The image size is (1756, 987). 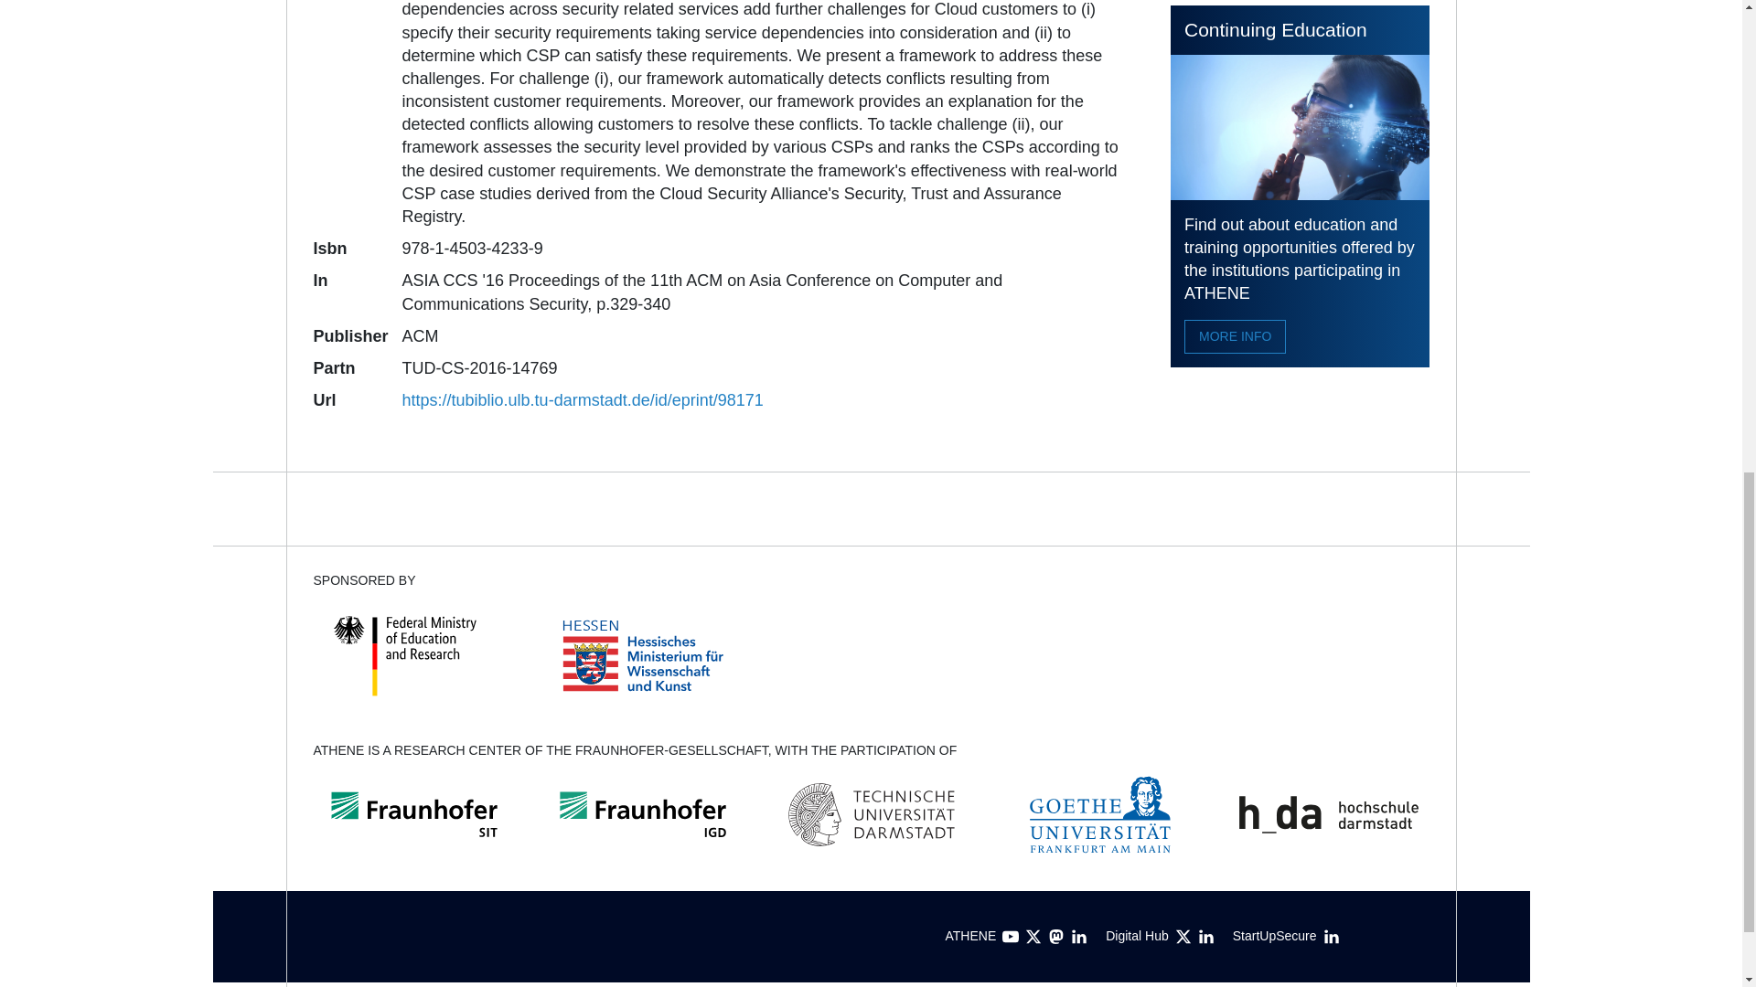 I want to click on Twitter, so click(x=1183, y=936).